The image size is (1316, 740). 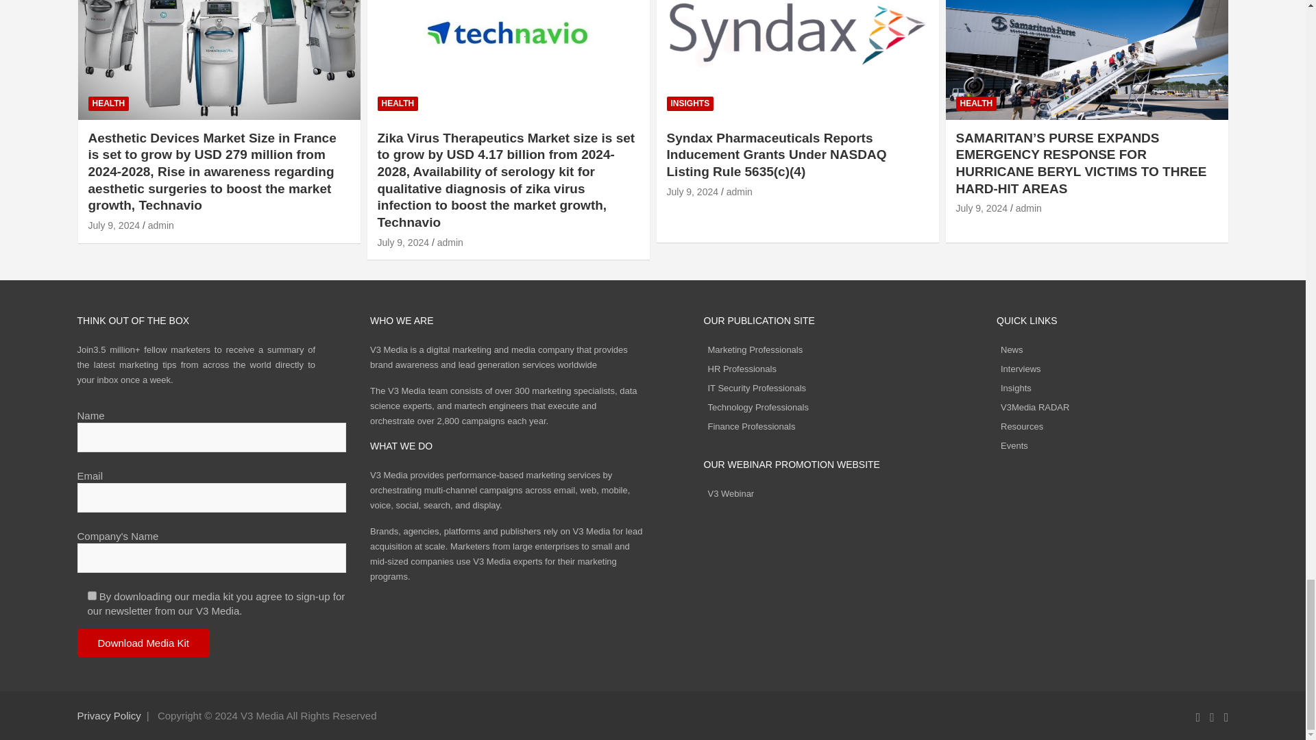 I want to click on Download Media Kit, so click(x=143, y=643).